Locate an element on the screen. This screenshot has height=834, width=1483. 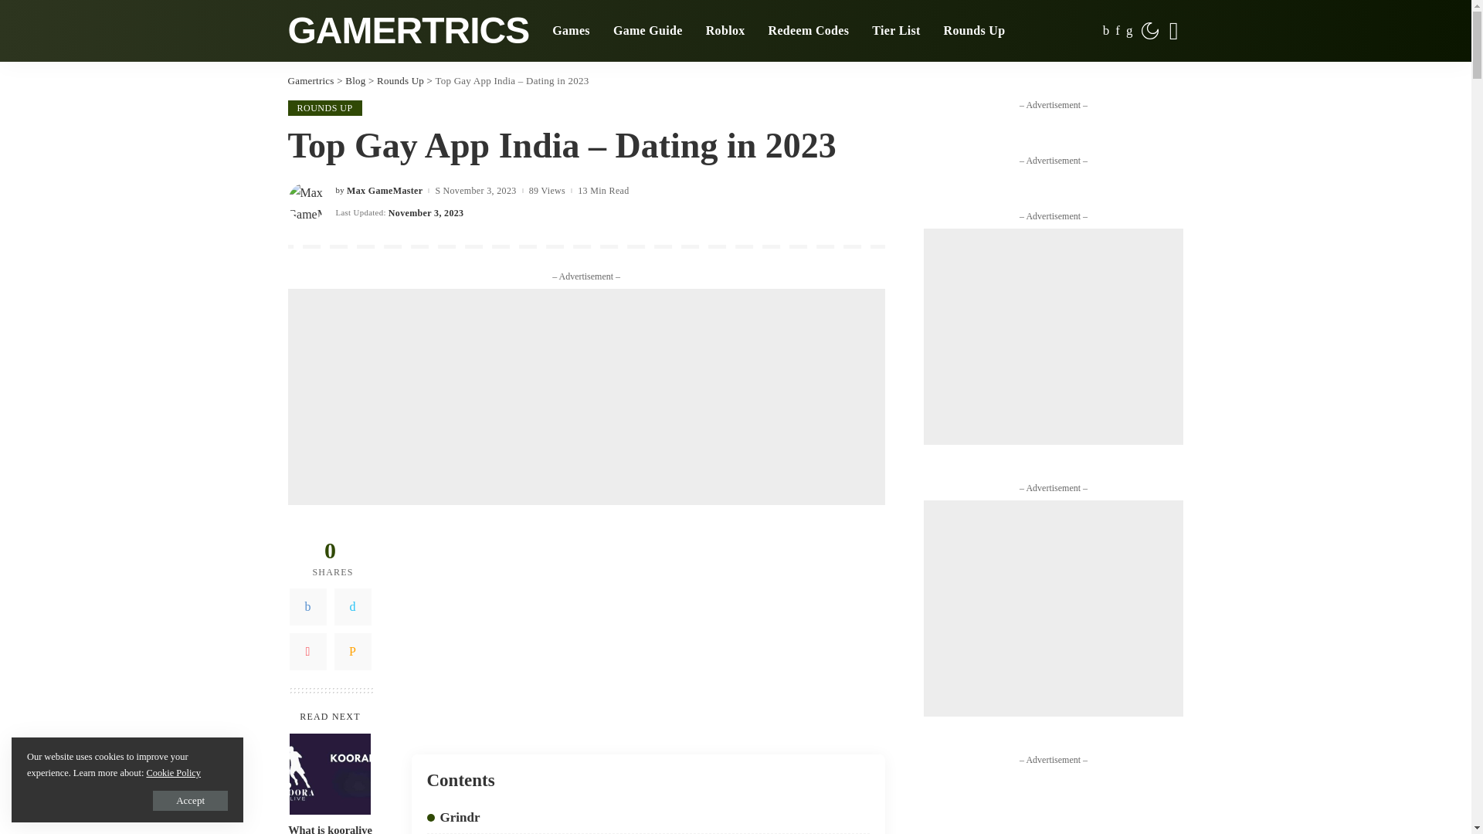
Go to Gamertrics. is located at coordinates (311, 80).